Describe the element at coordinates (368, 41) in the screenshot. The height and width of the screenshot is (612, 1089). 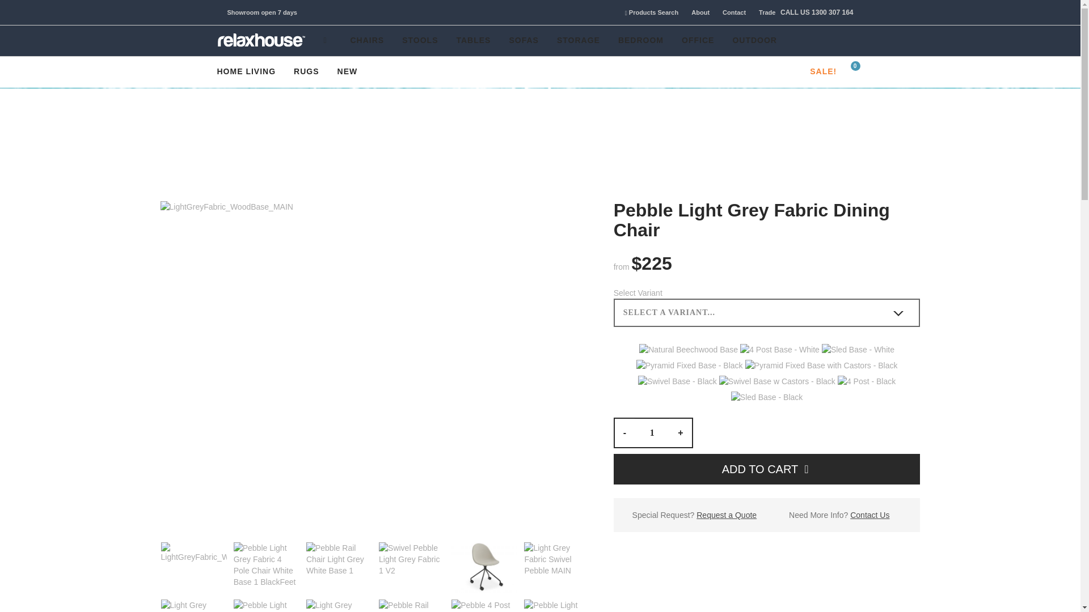
I see `CHAIRS` at that location.